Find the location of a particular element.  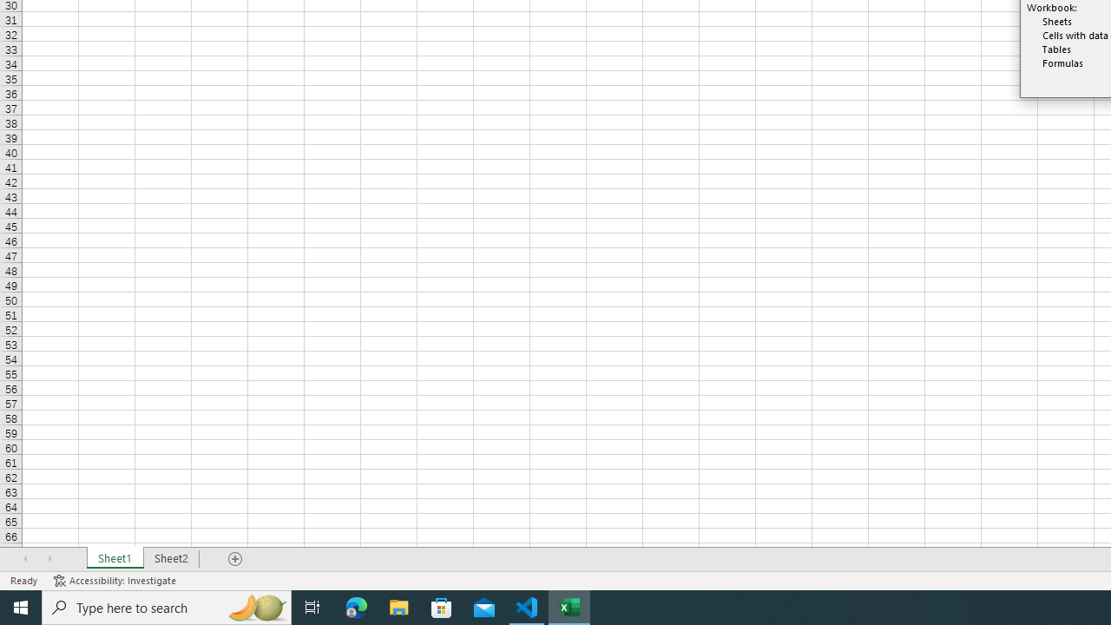

Scroll Right is located at coordinates (49, 559).